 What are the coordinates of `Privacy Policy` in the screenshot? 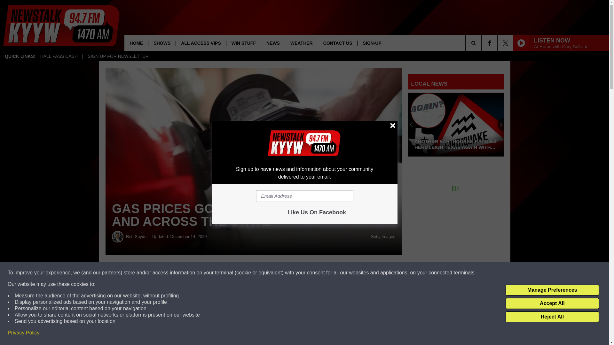 It's located at (24, 333).